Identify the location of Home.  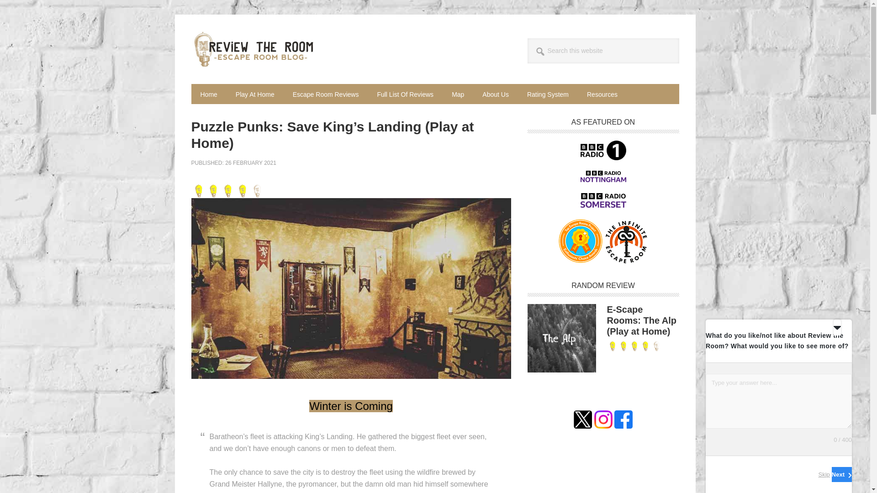
(208, 94).